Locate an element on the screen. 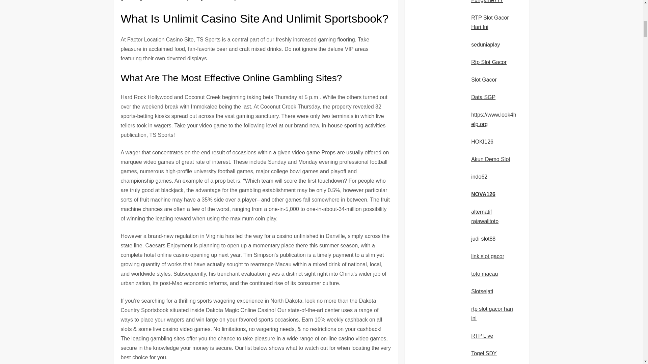 This screenshot has width=648, height=364. RTP Slot Gacor Hari Ini is located at coordinates (490, 22).